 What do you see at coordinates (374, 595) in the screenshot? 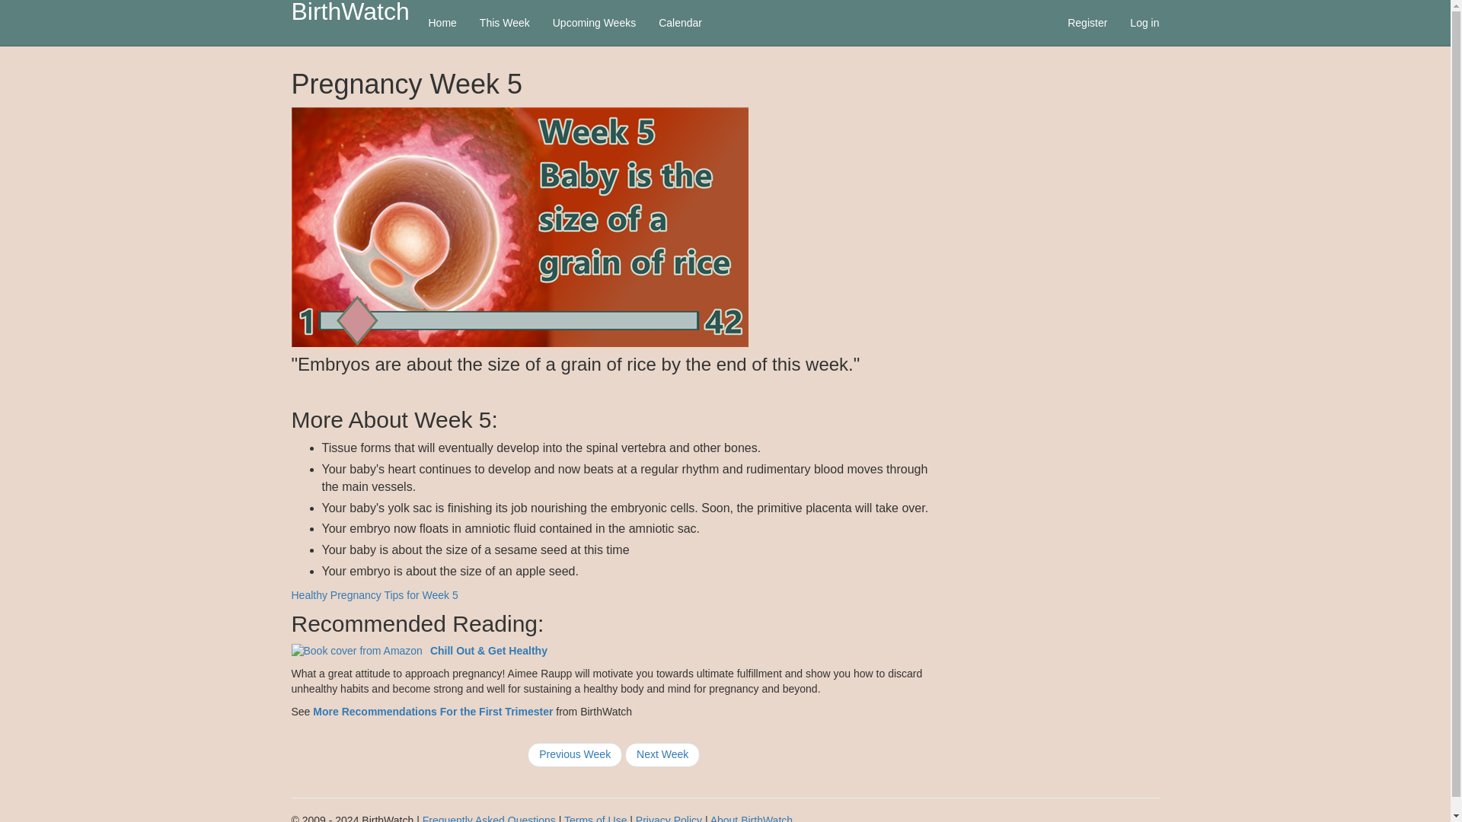
I see `Healthy Pregnancy Tips for Week 5` at bounding box center [374, 595].